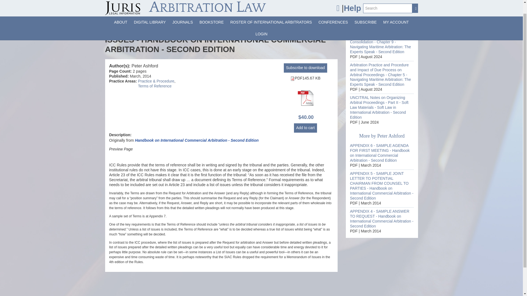 The width and height of the screenshot is (527, 296). I want to click on BOOKSTORE, so click(211, 11).